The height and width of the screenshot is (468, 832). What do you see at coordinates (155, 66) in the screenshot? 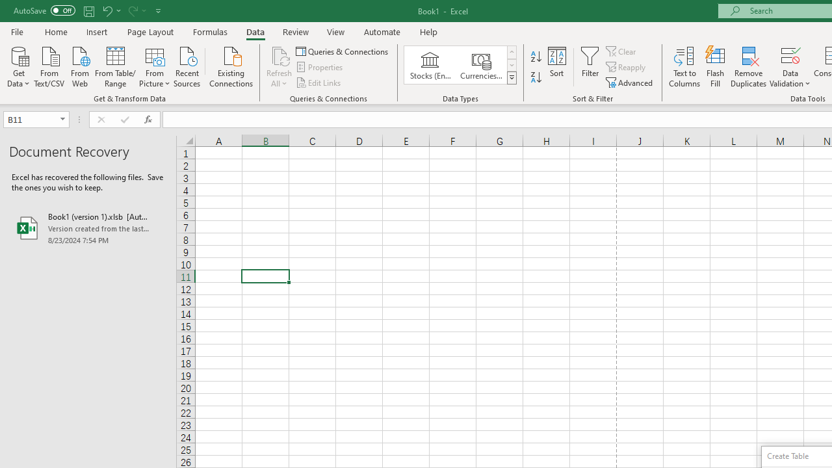
I see `From Picture` at bounding box center [155, 66].